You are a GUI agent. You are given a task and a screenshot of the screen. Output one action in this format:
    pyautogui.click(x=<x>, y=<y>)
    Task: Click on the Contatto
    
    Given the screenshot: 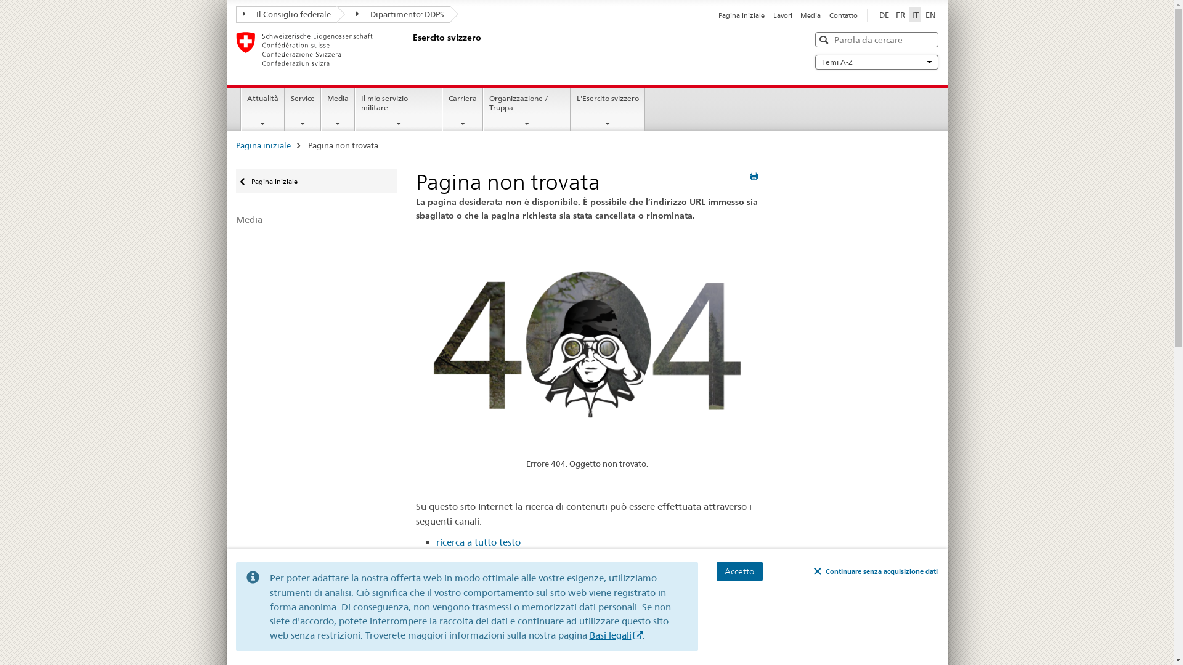 What is the action you would take?
    pyautogui.click(x=844, y=15)
    